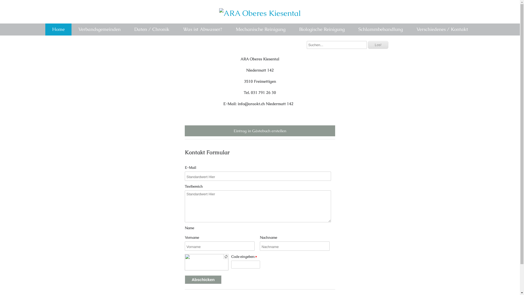 The width and height of the screenshot is (524, 295). What do you see at coordinates (203, 29) in the screenshot?
I see `Was ist Abwasser?` at bounding box center [203, 29].